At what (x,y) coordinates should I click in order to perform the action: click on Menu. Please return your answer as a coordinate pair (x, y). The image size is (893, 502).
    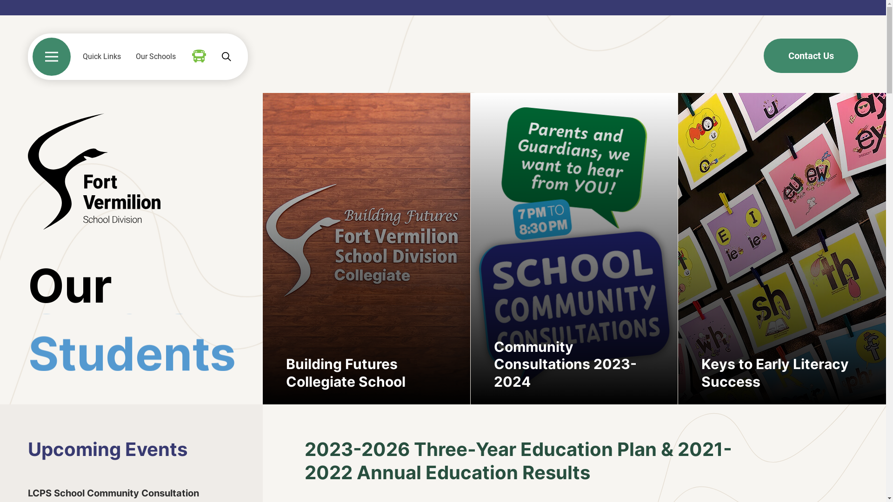
    Looking at the image, I should click on (52, 57).